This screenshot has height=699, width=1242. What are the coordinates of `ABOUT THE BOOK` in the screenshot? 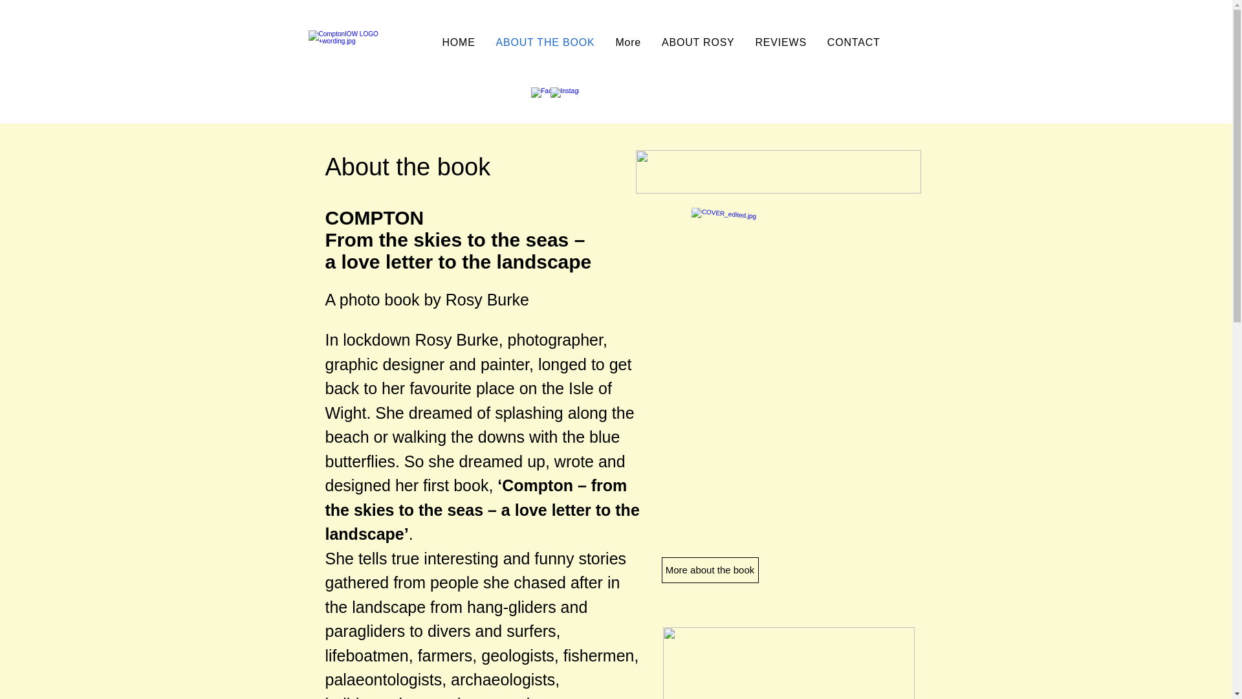 It's located at (545, 43).